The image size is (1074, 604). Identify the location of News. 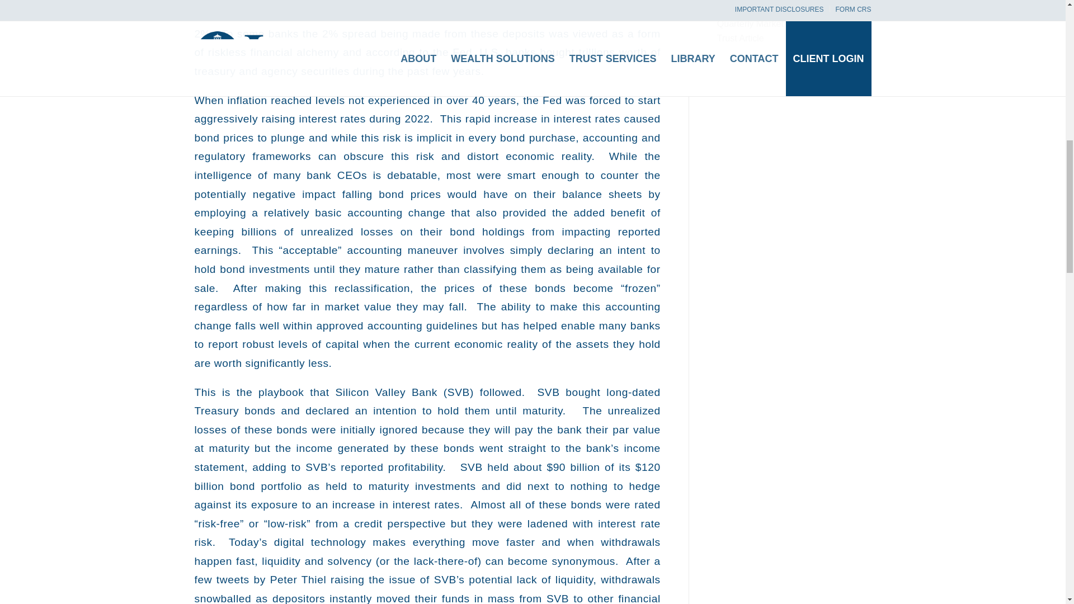
(728, 8).